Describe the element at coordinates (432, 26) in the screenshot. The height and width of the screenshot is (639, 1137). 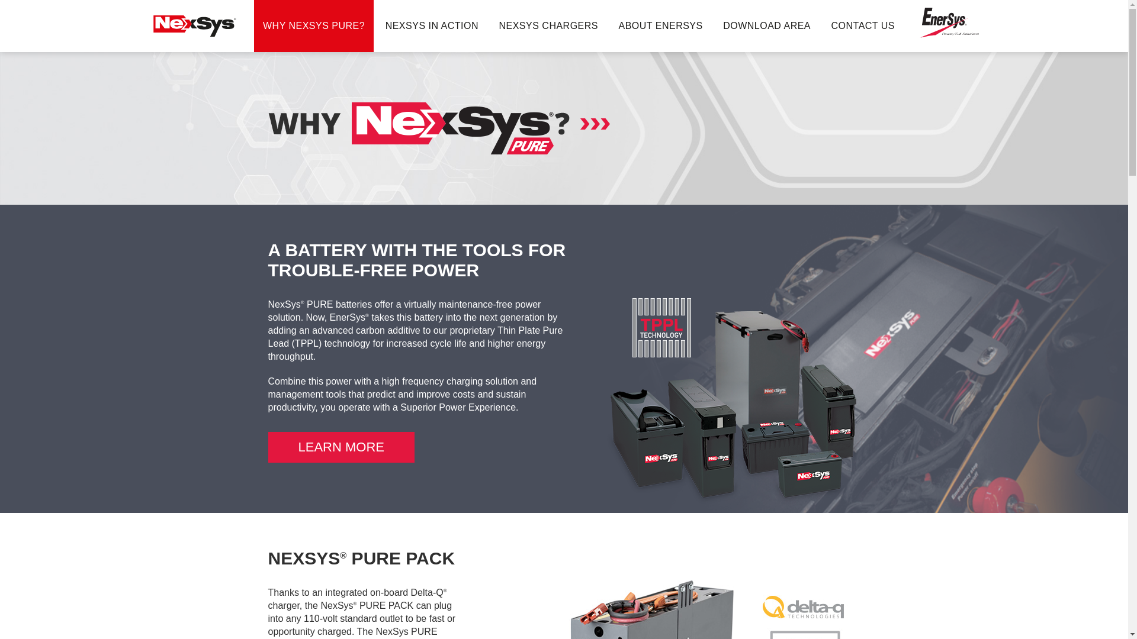
I see `NEXSYS IN ACTION` at that location.